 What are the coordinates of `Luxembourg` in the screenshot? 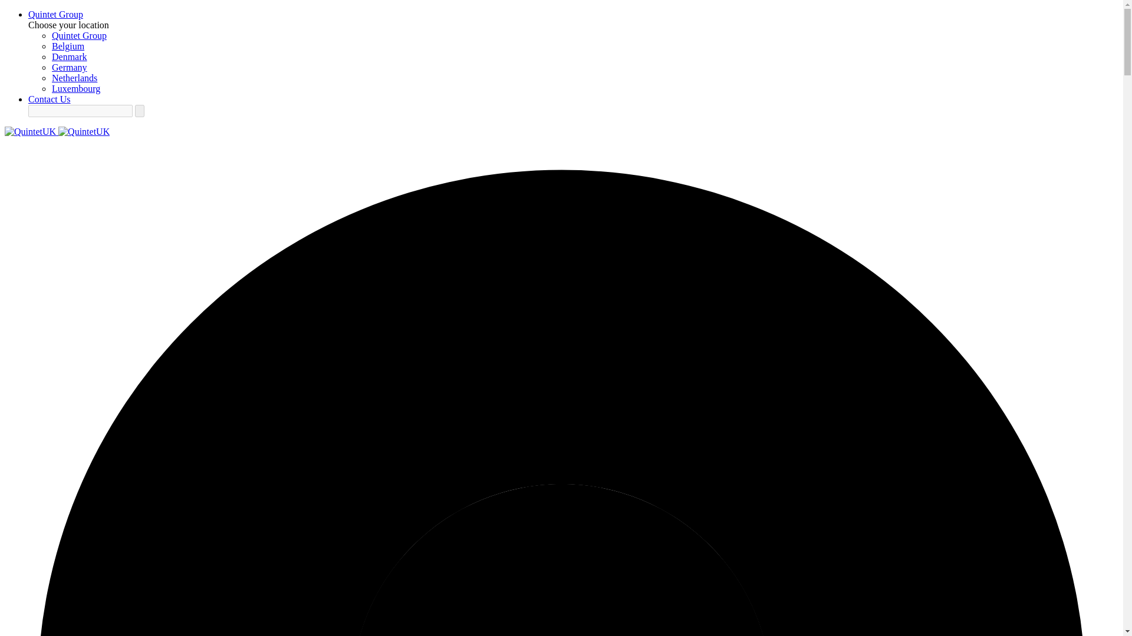 It's located at (76, 88).